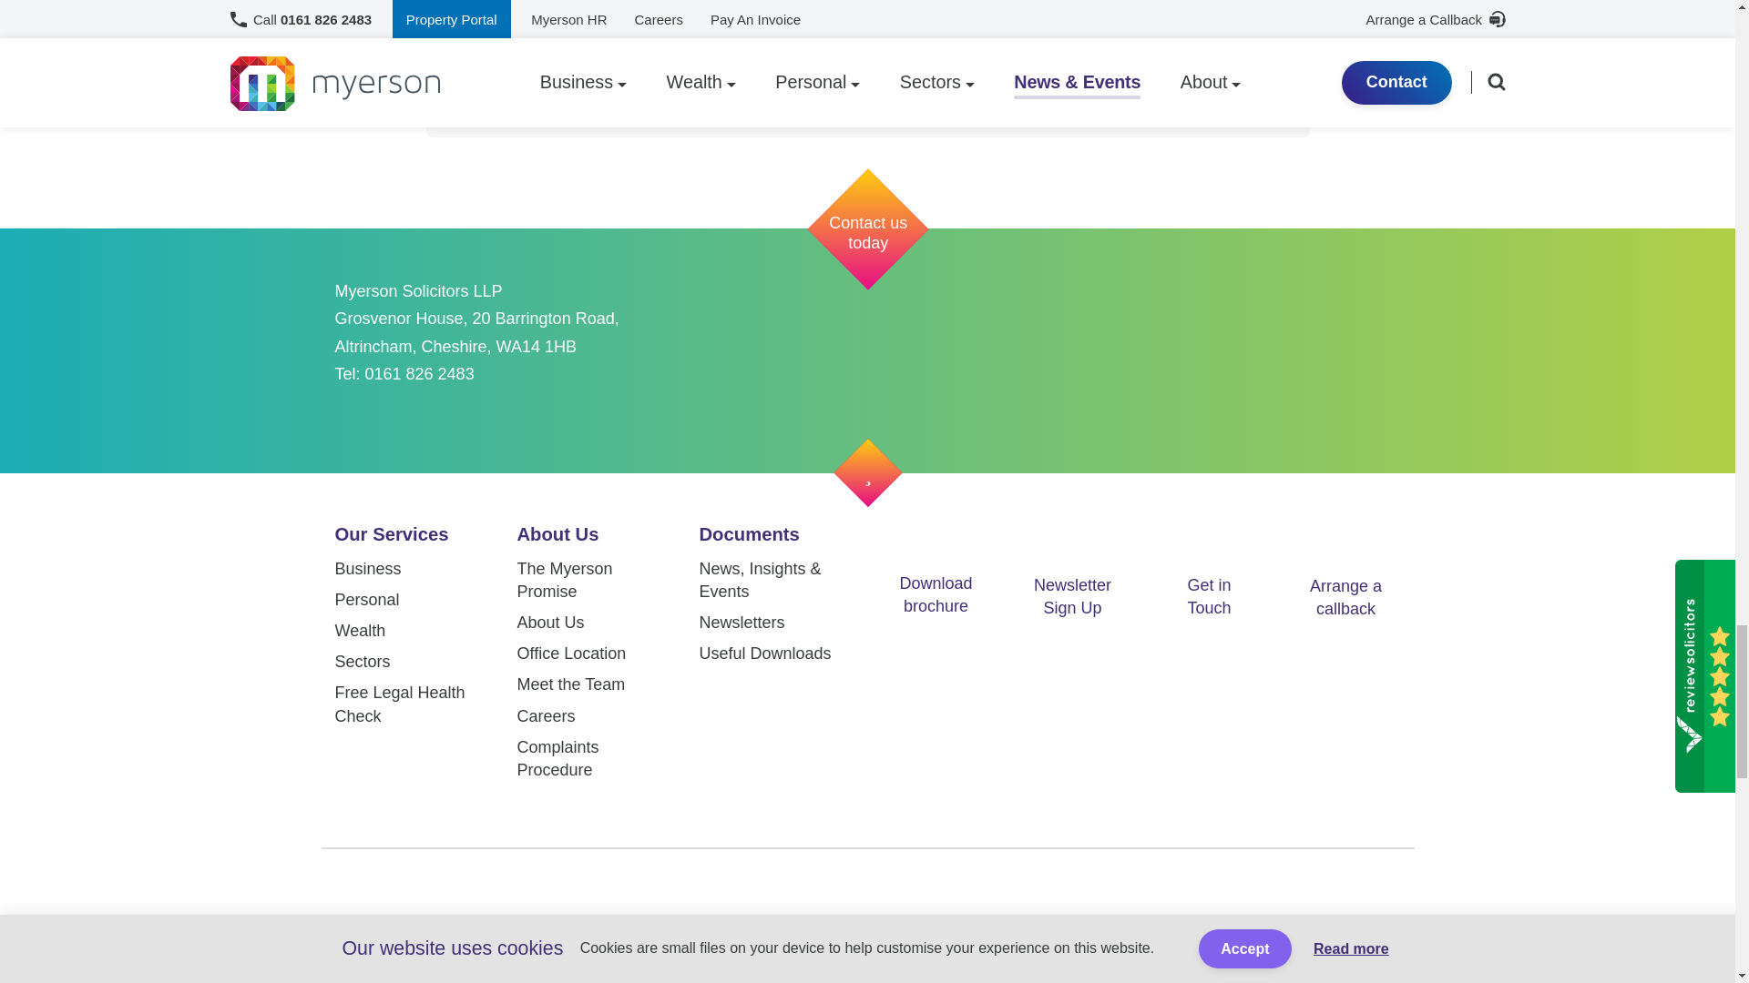 The width and height of the screenshot is (1749, 983). Describe the element at coordinates (361, 630) in the screenshot. I see `Wealth` at that location.